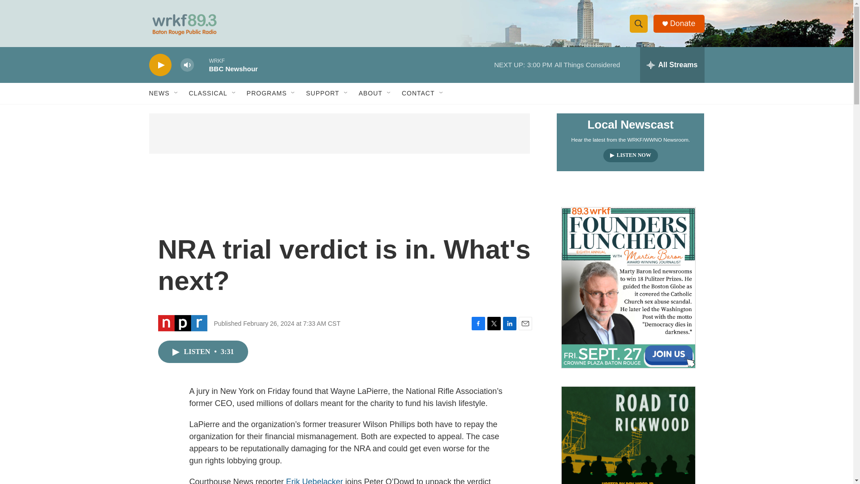  What do you see at coordinates (339, 134) in the screenshot?
I see `3rd party ad content` at bounding box center [339, 134].